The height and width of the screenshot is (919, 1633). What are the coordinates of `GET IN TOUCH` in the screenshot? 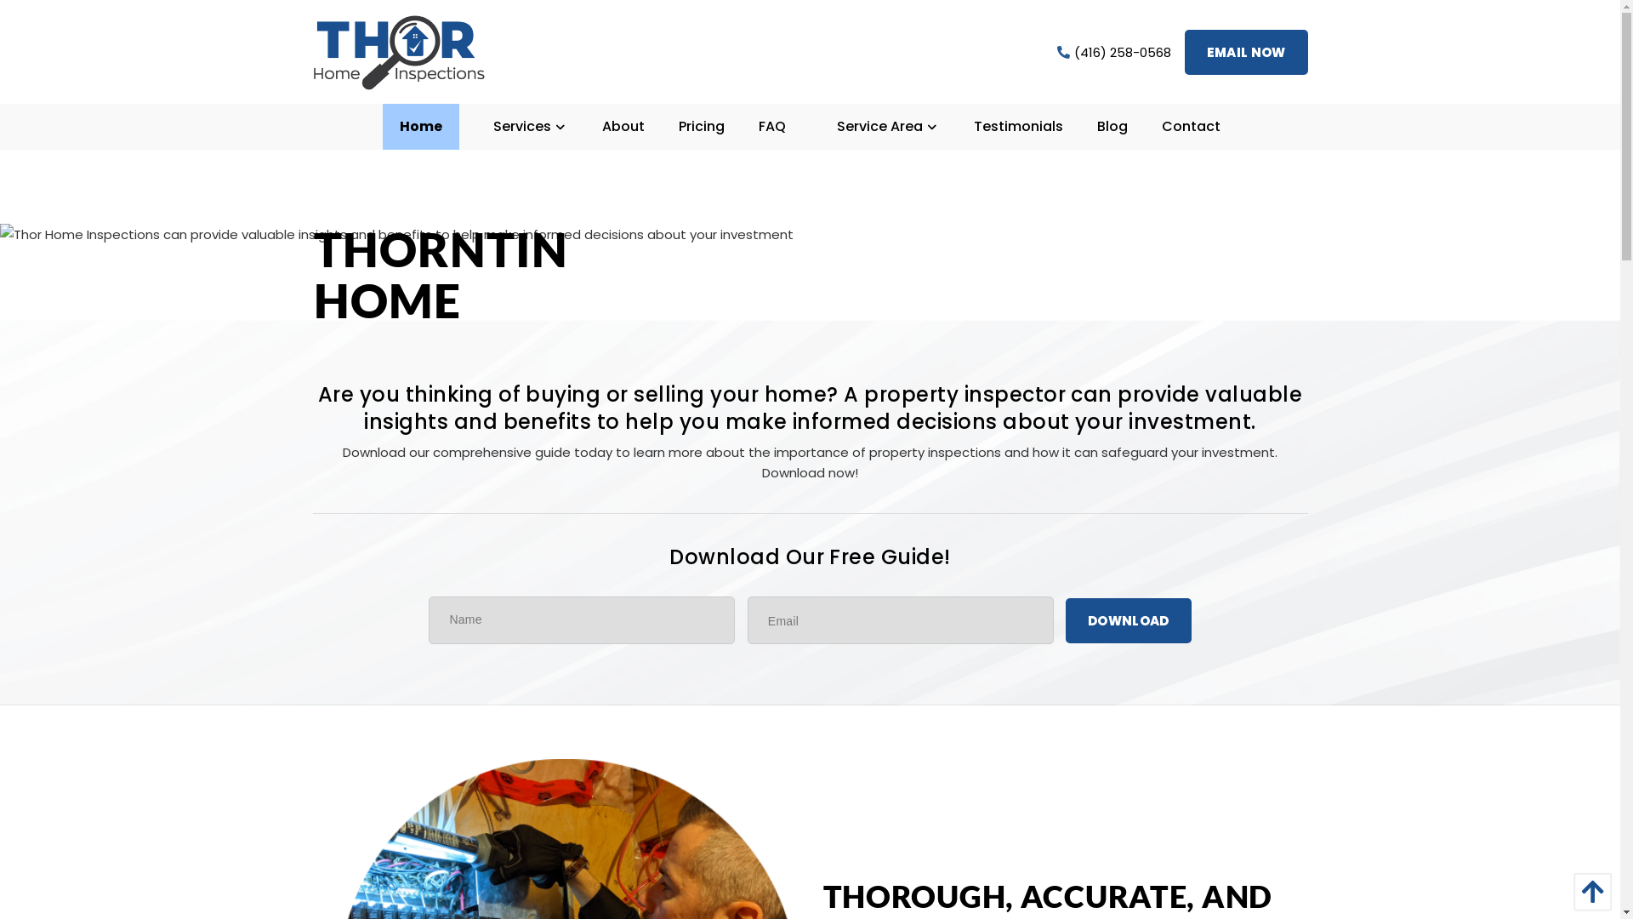 It's located at (384, 451).